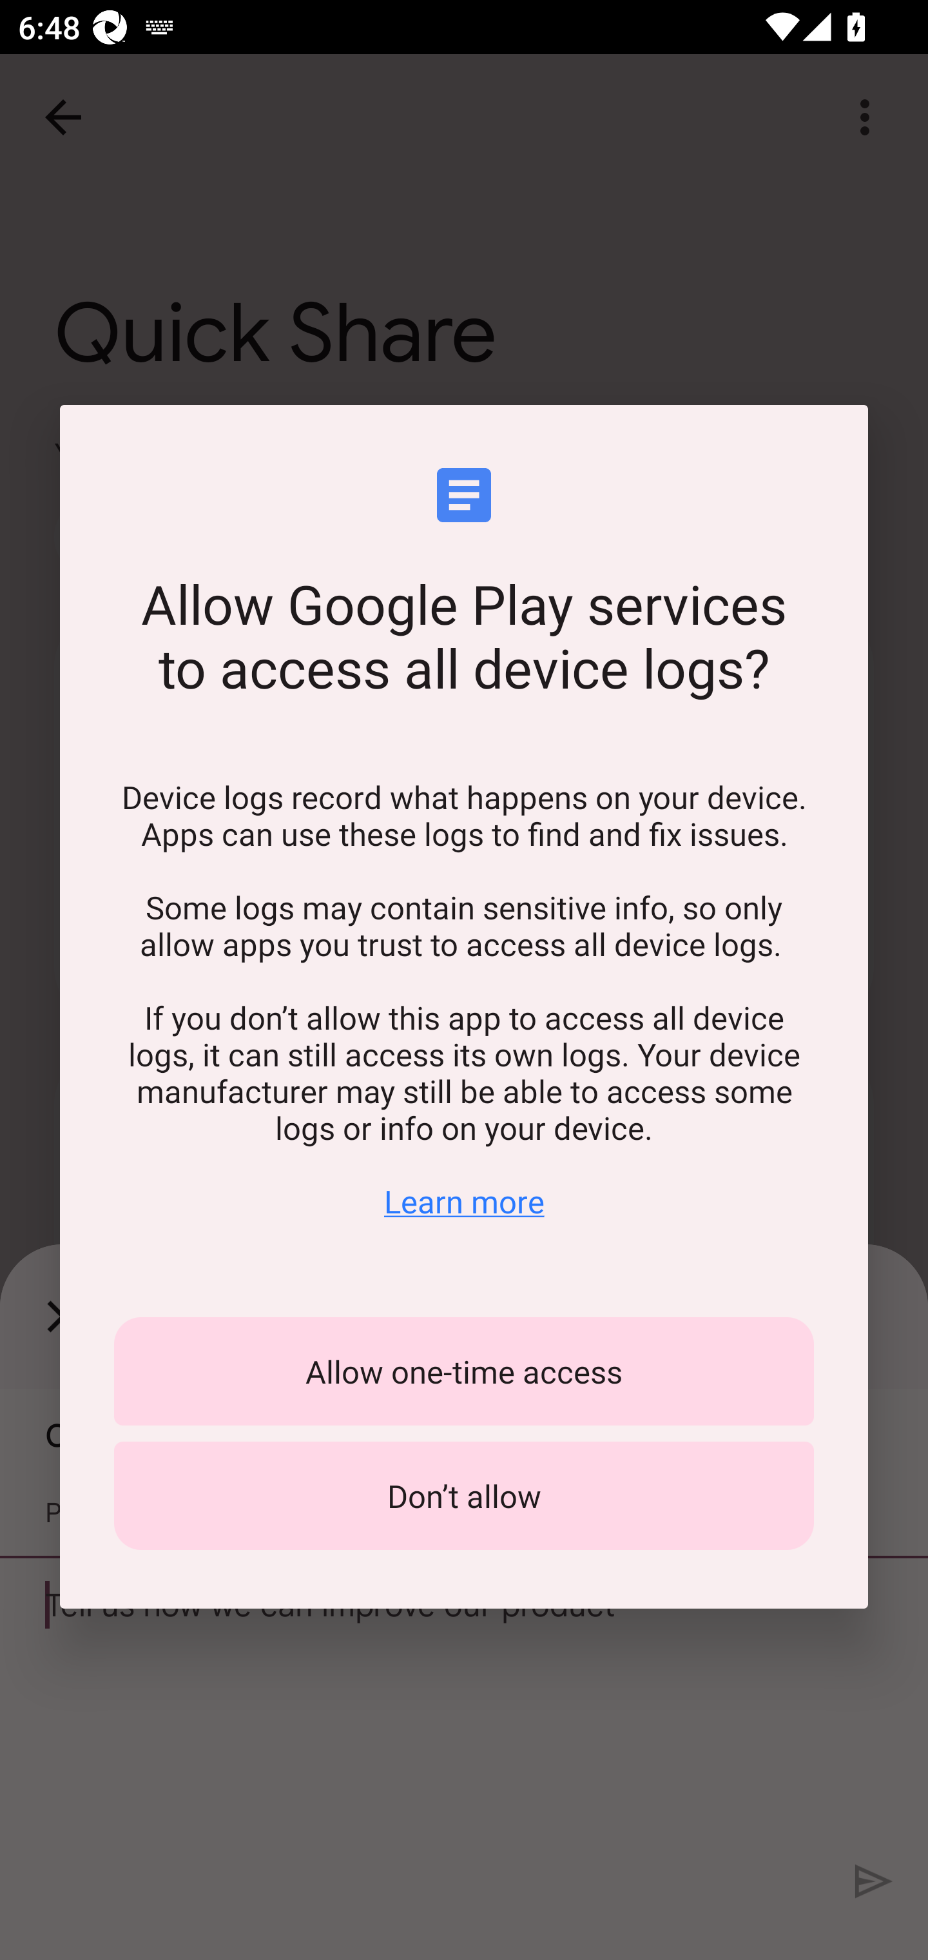  What do you see at coordinates (464, 1371) in the screenshot?
I see `Allow one-time access` at bounding box center [464, 1371].